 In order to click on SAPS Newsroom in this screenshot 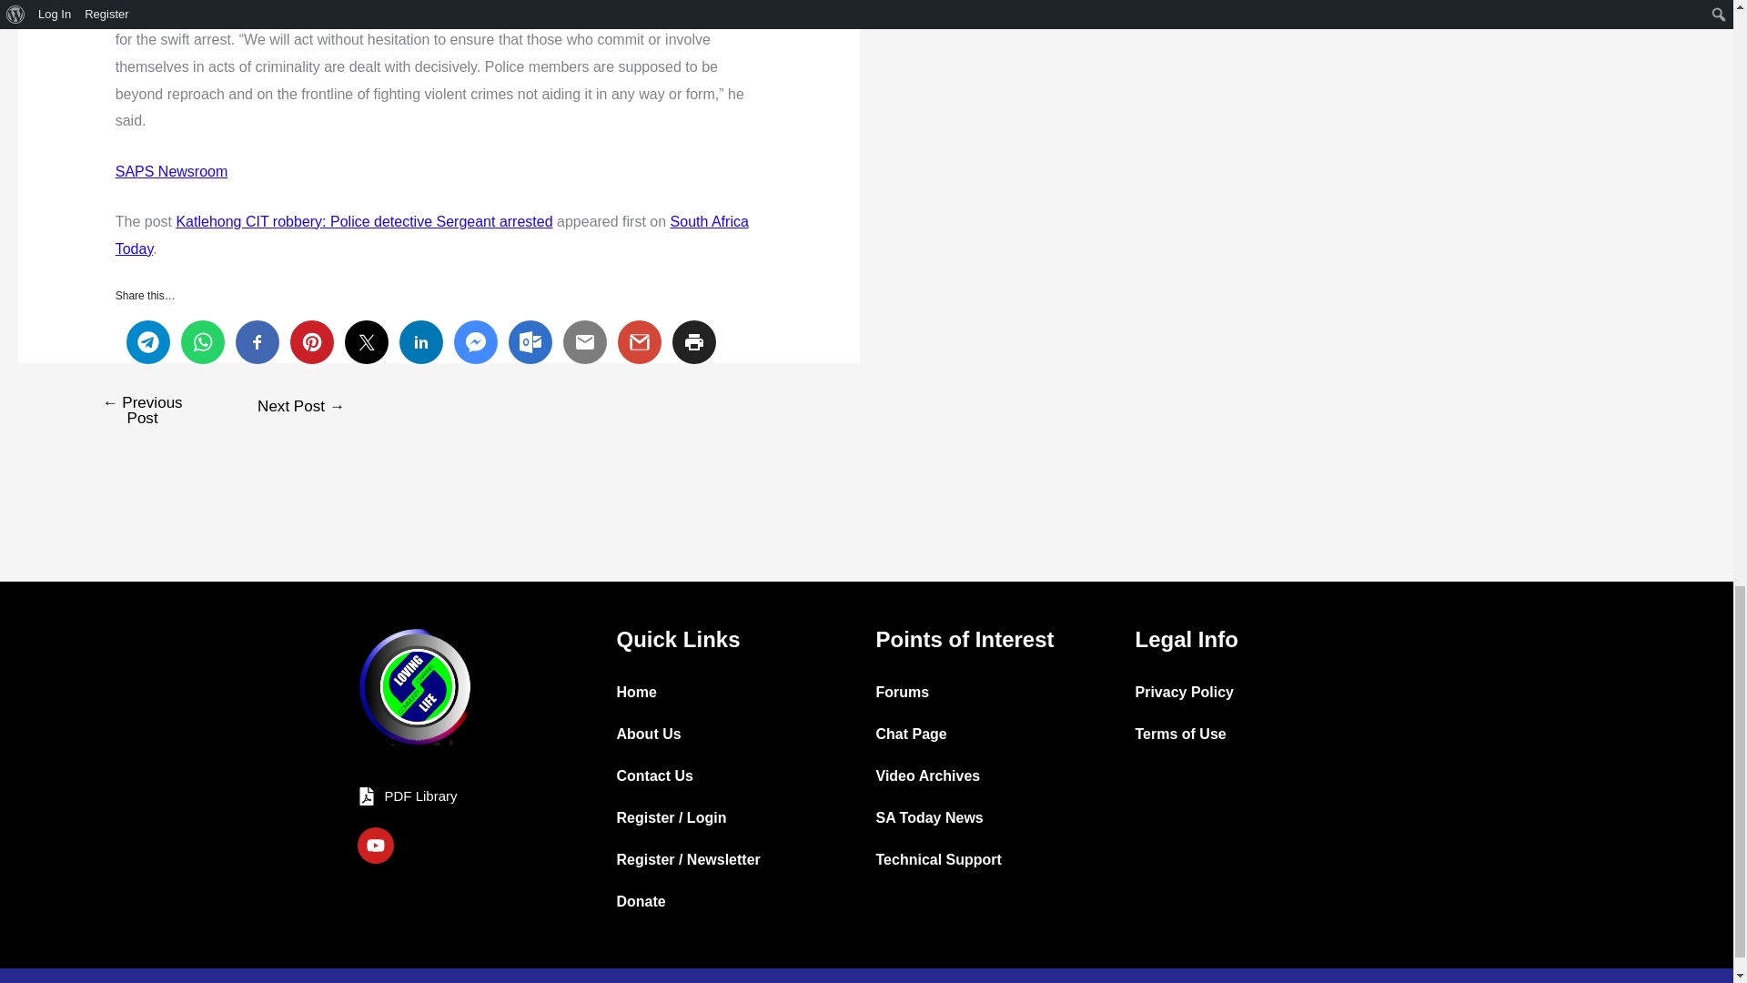, I will do `click(171, 171)`.